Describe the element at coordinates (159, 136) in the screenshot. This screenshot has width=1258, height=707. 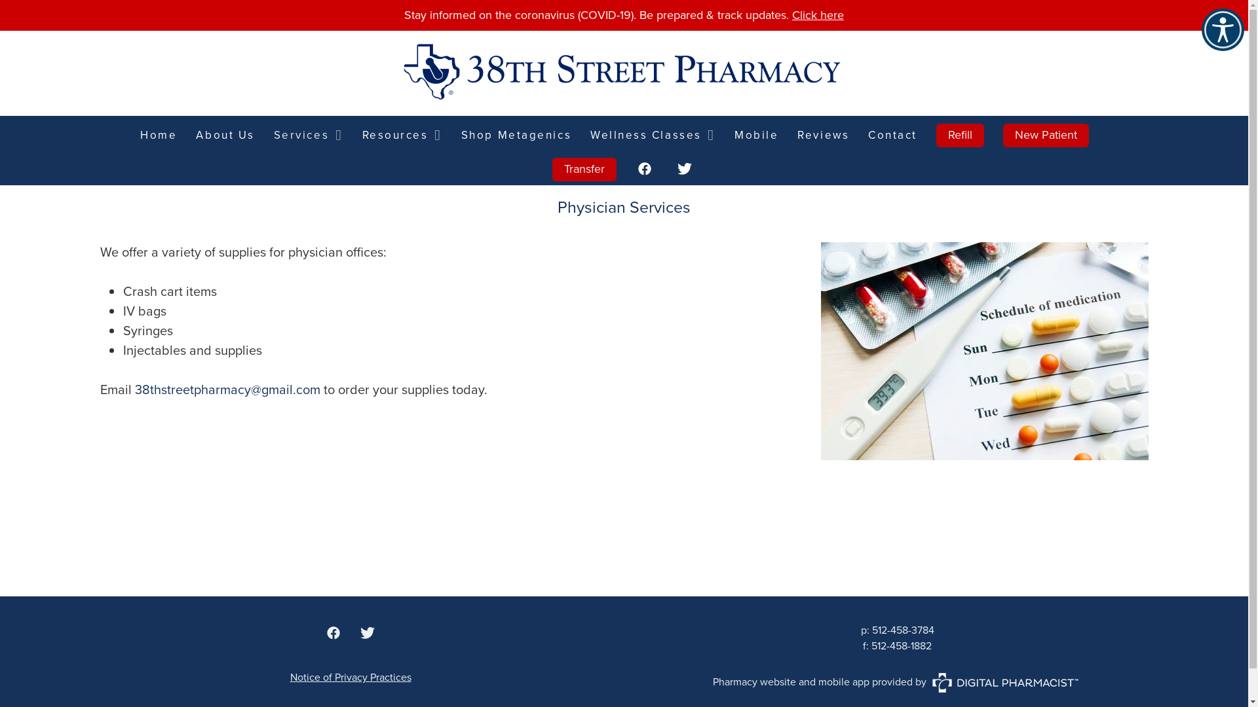
I see `Home` at that location.